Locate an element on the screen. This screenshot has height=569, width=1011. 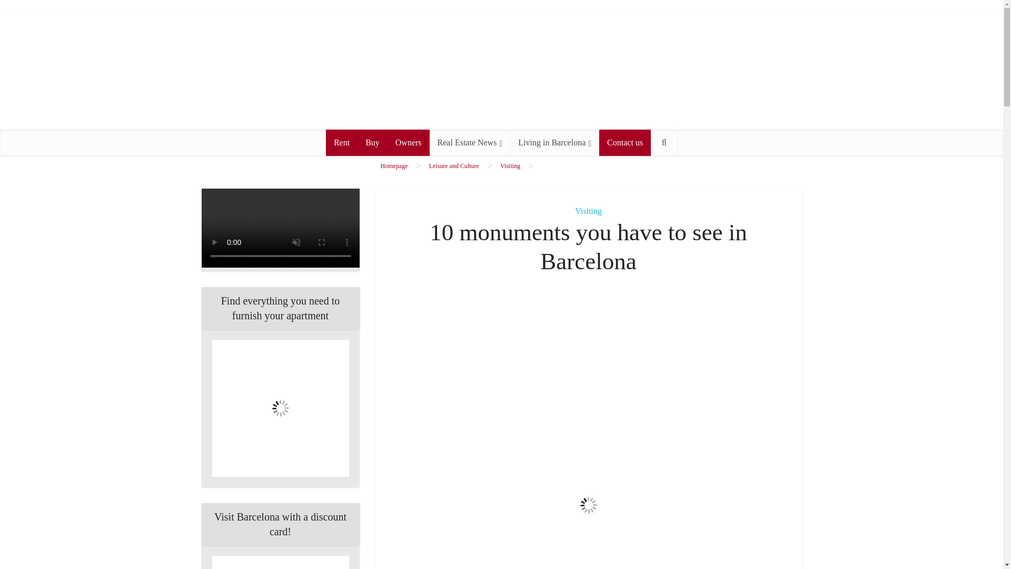
Owners is located at coordinates (409, 142).